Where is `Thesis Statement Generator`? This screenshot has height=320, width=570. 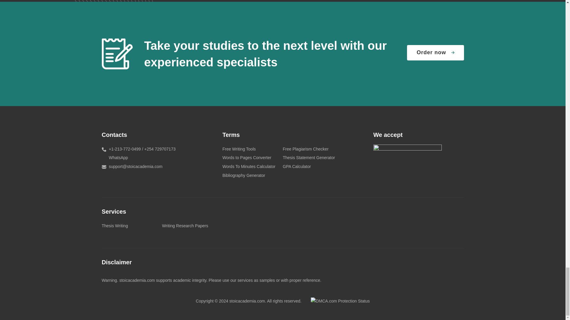 Thesis Statement Generator is located at coordinates (309, 158).